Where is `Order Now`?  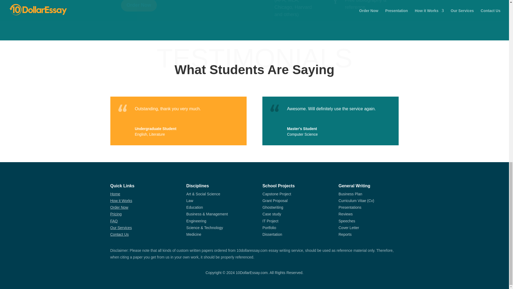
Order Now is located at coordinates (119, 207).